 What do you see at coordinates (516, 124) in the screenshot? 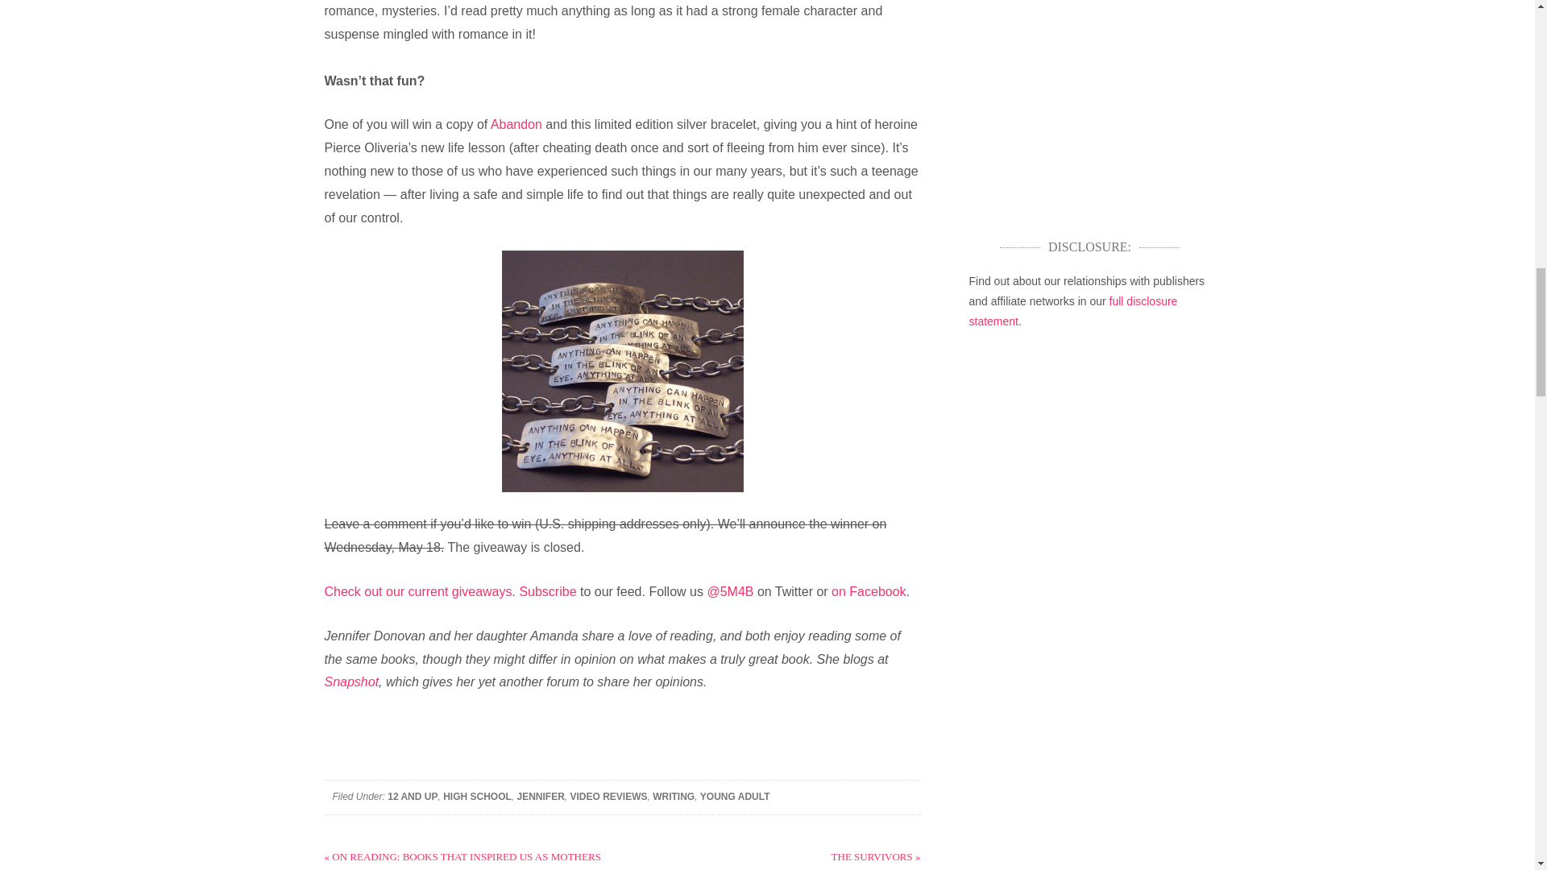
I see `Abandon` at bounding box center [516, 124].